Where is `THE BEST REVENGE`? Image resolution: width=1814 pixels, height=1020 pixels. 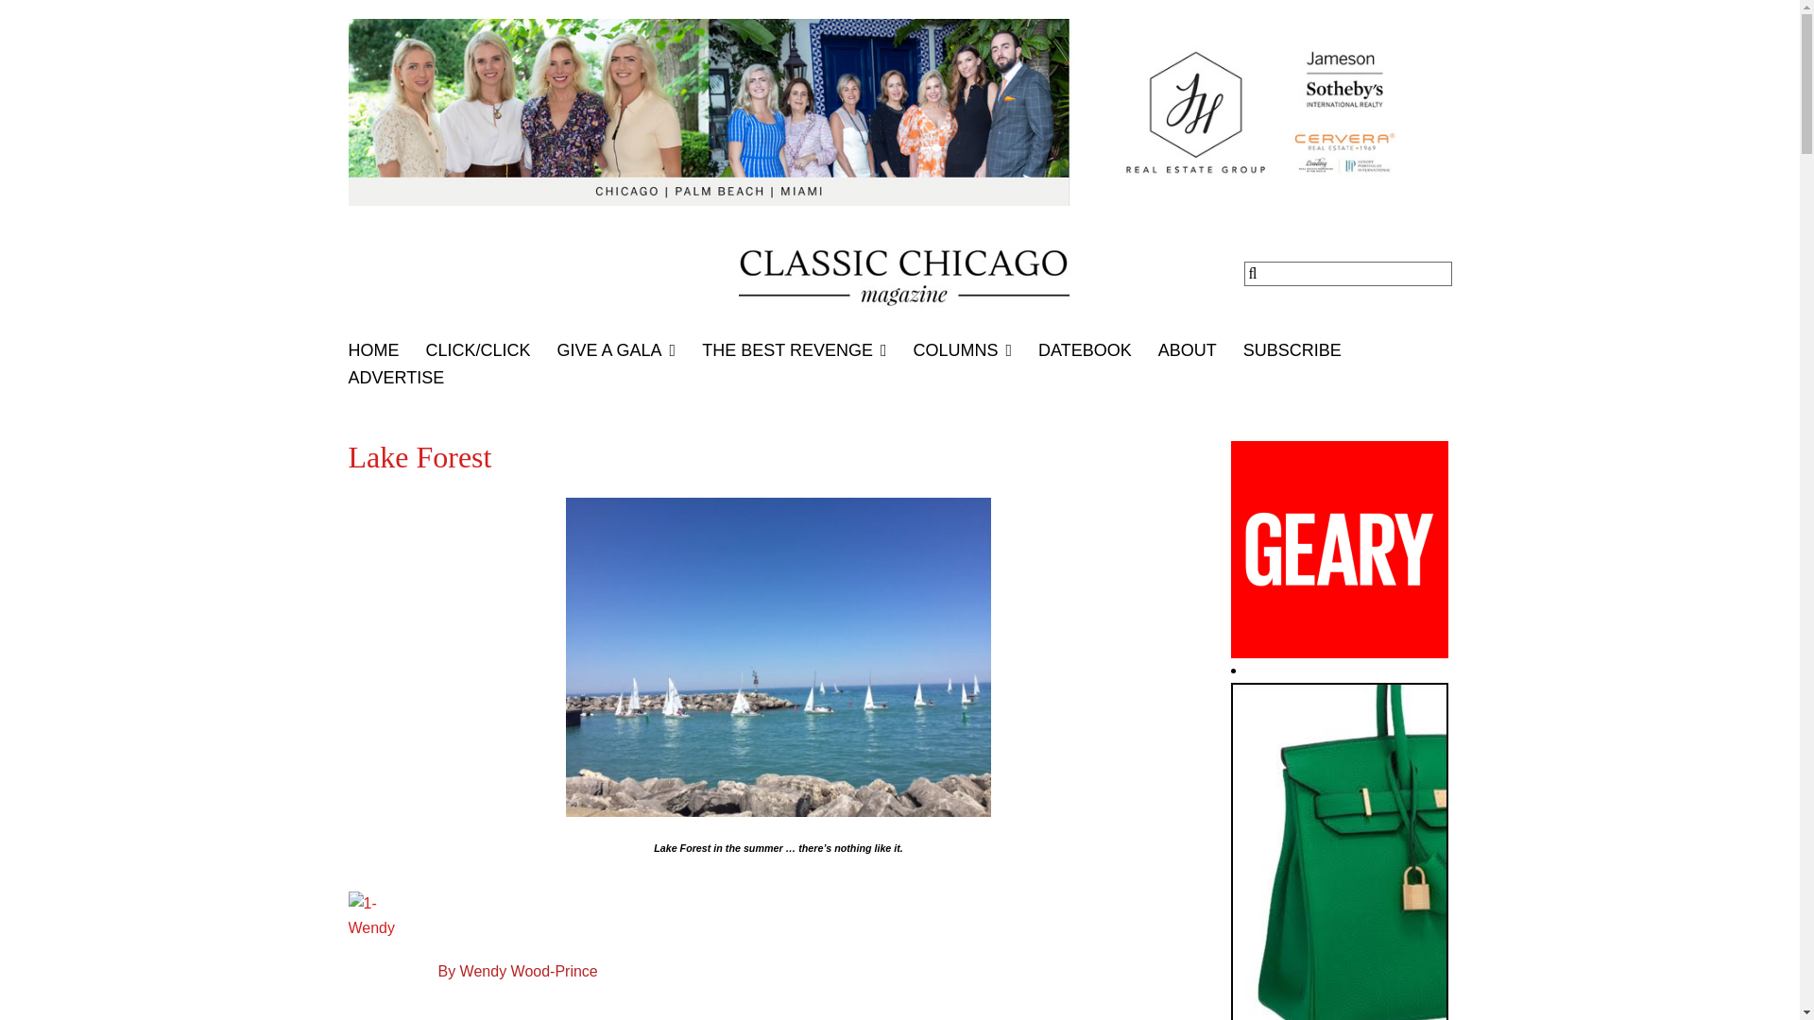 THE BEST REVENGE is located at coordinates (807, 350).